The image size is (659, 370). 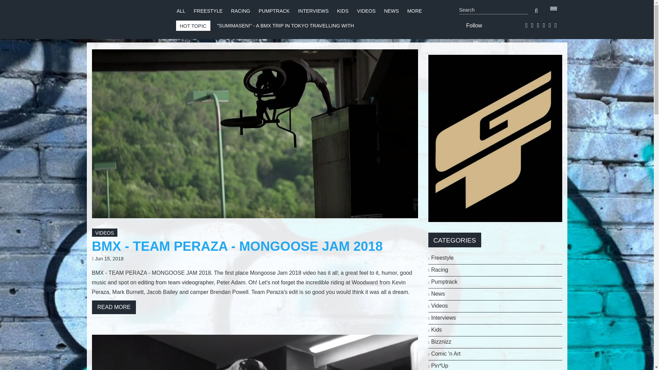 I want to click on INTERVIEWS, so click(x=313, y=11).